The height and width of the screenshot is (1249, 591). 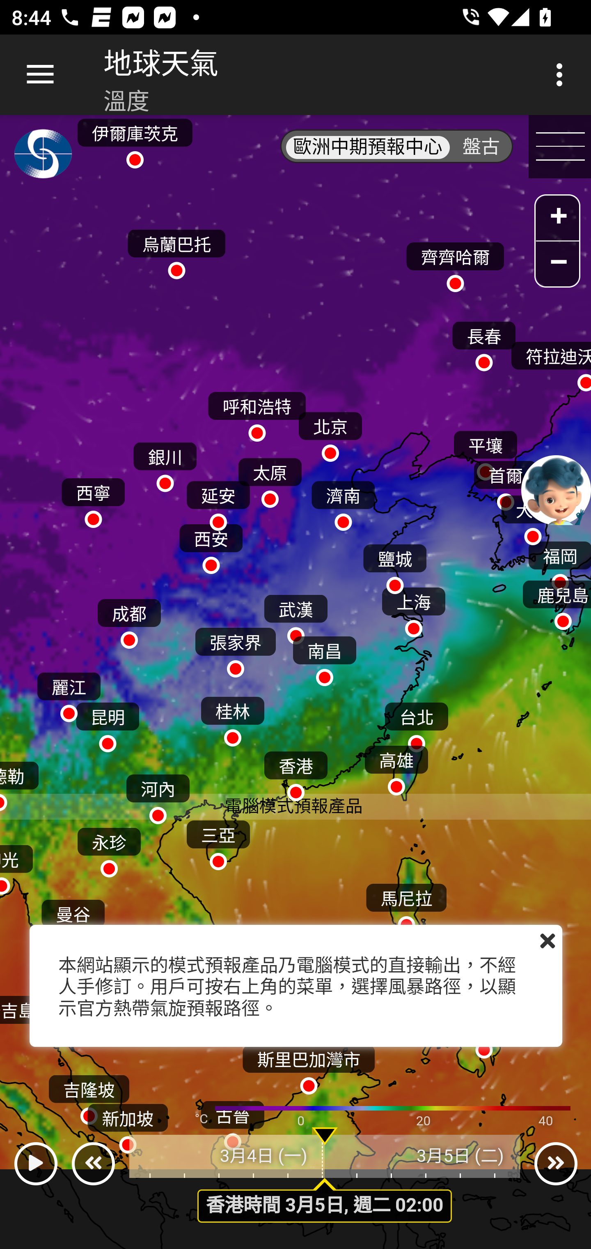 What do you see at coordinates (550, 363) in the screenshot?
I see `符拉迪沃斯托克` at bounding box center [550, 363].